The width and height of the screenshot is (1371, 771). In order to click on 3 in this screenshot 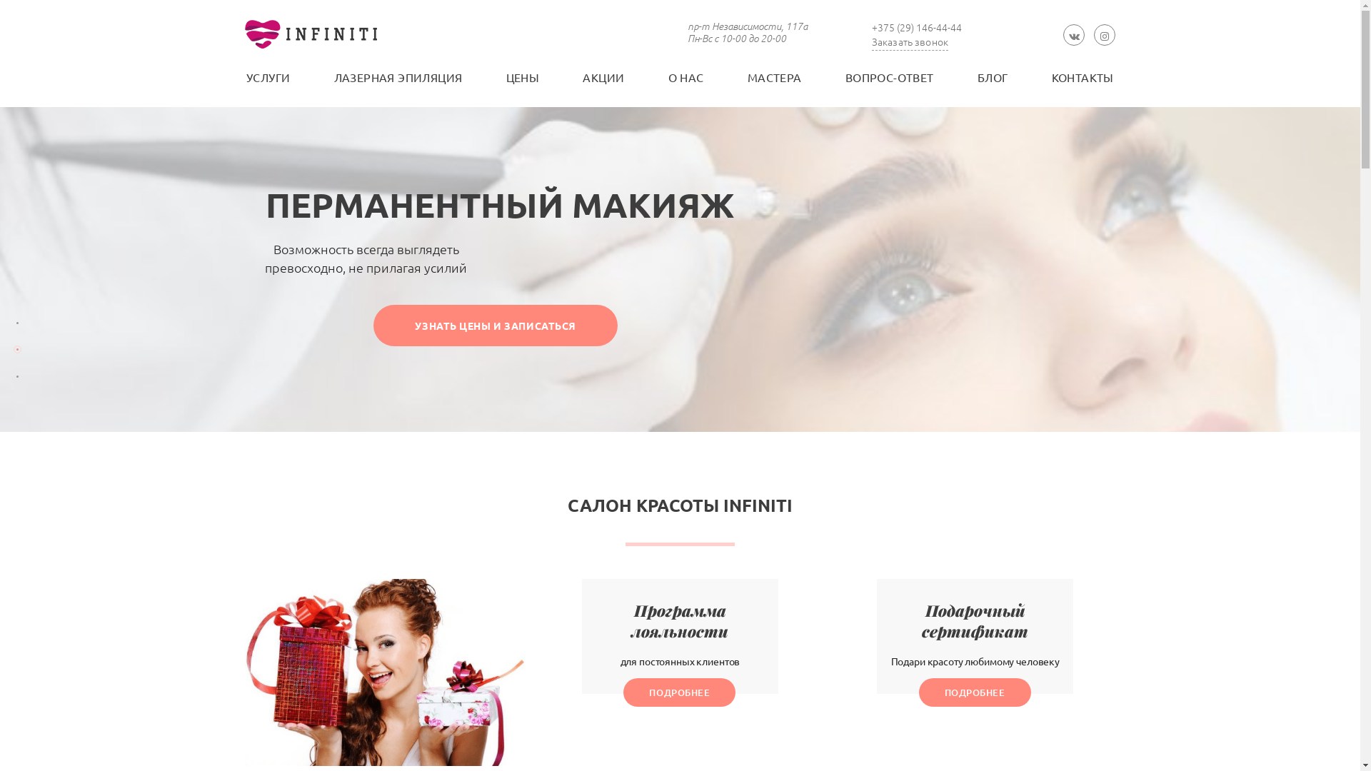, I will do `click(17, 377)`.